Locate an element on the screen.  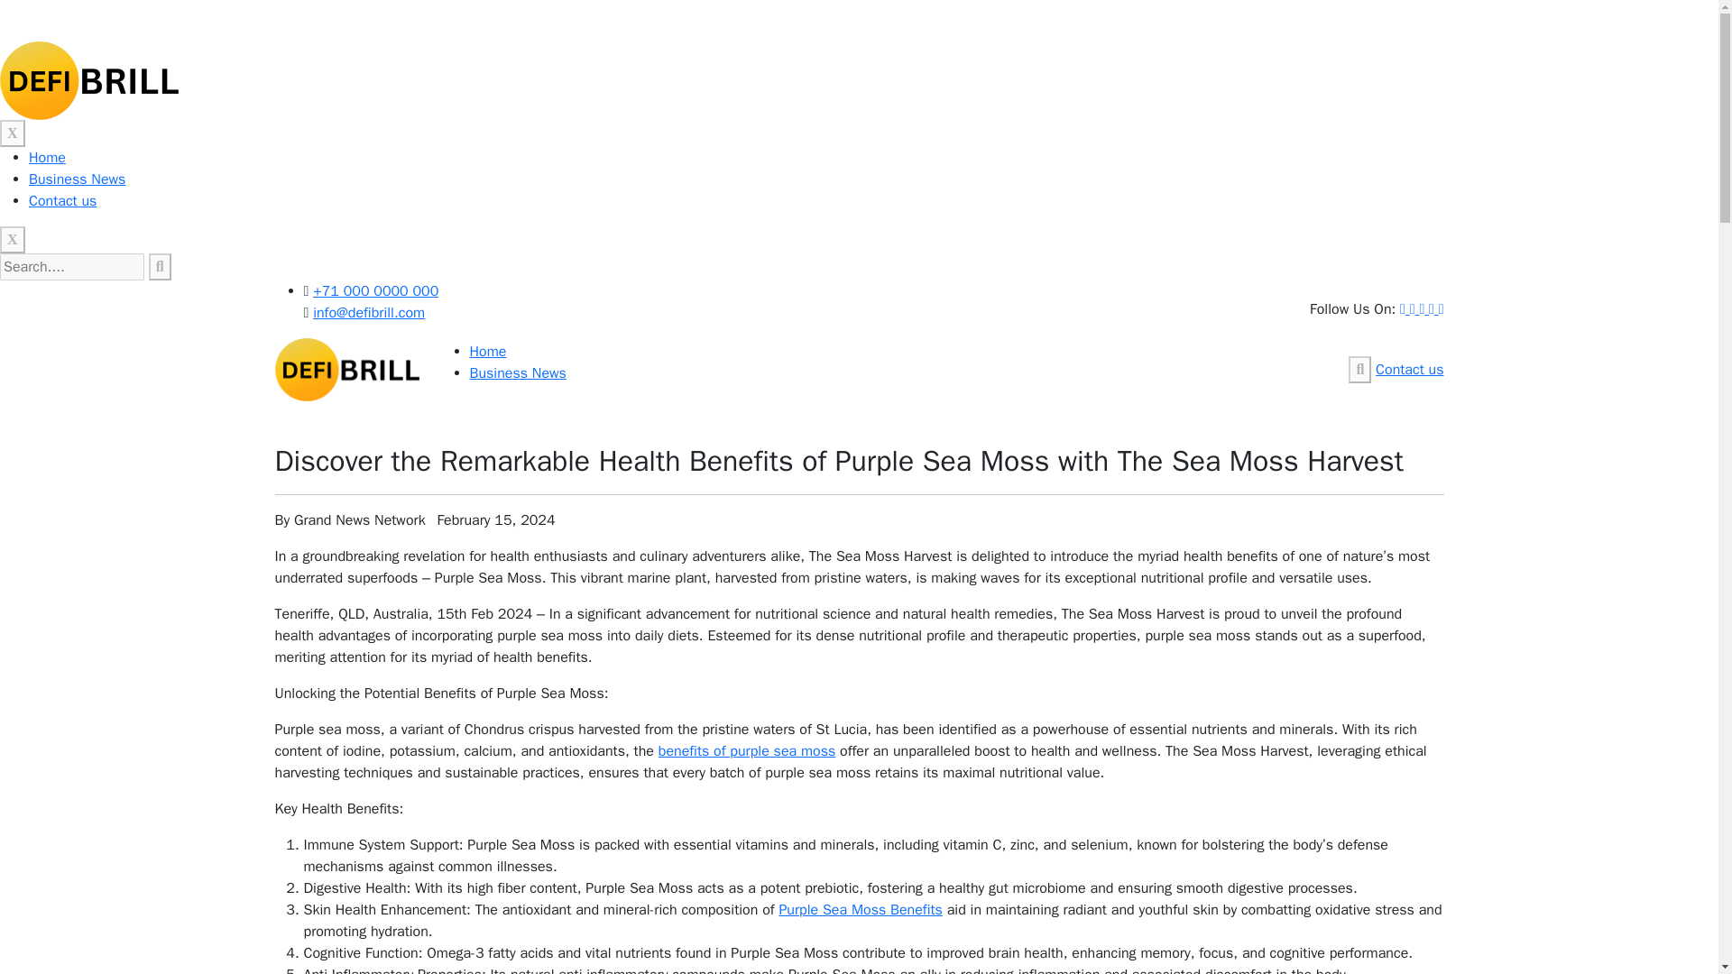
benefits of purple sea moss is located at coordinates (747, 750).